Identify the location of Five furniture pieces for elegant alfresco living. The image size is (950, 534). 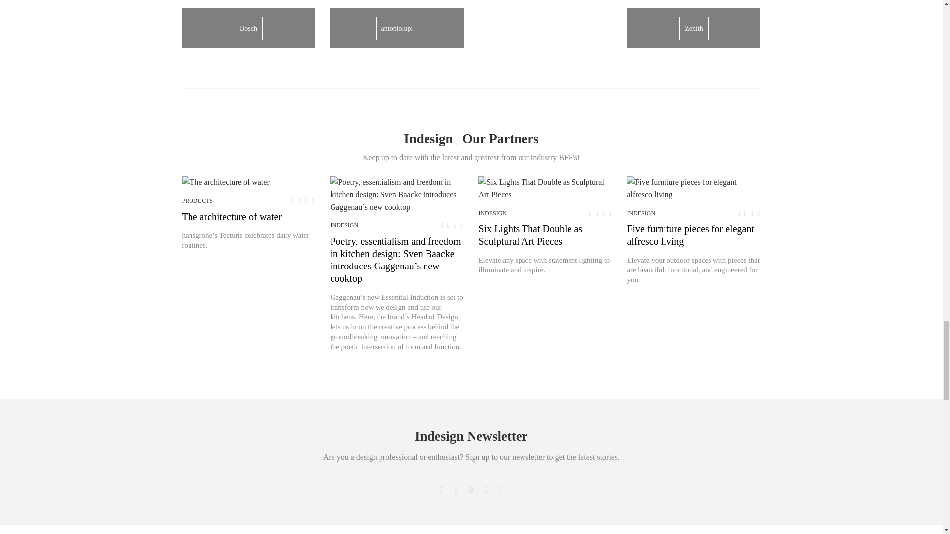
(694, 188).